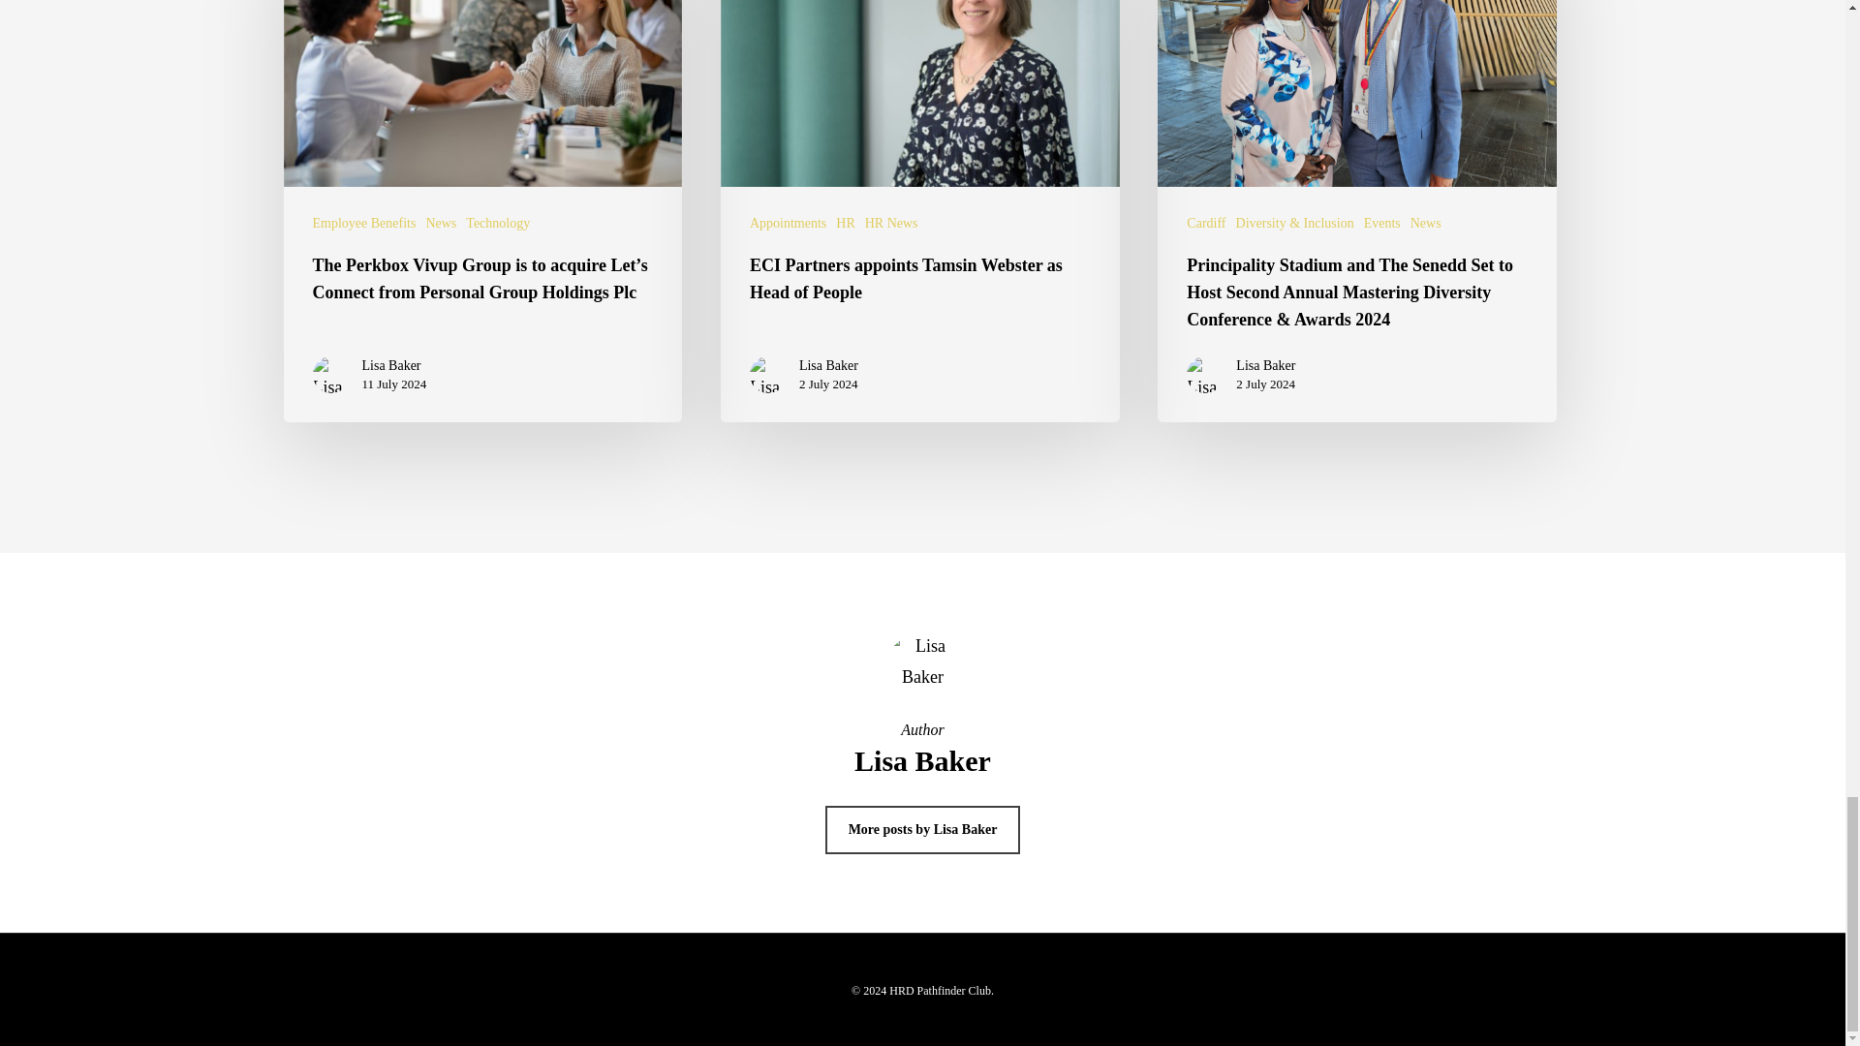  What do you see at coordinates (498, 223) in the screenshot?
I see `Technology` at bounding box center [498, 223].